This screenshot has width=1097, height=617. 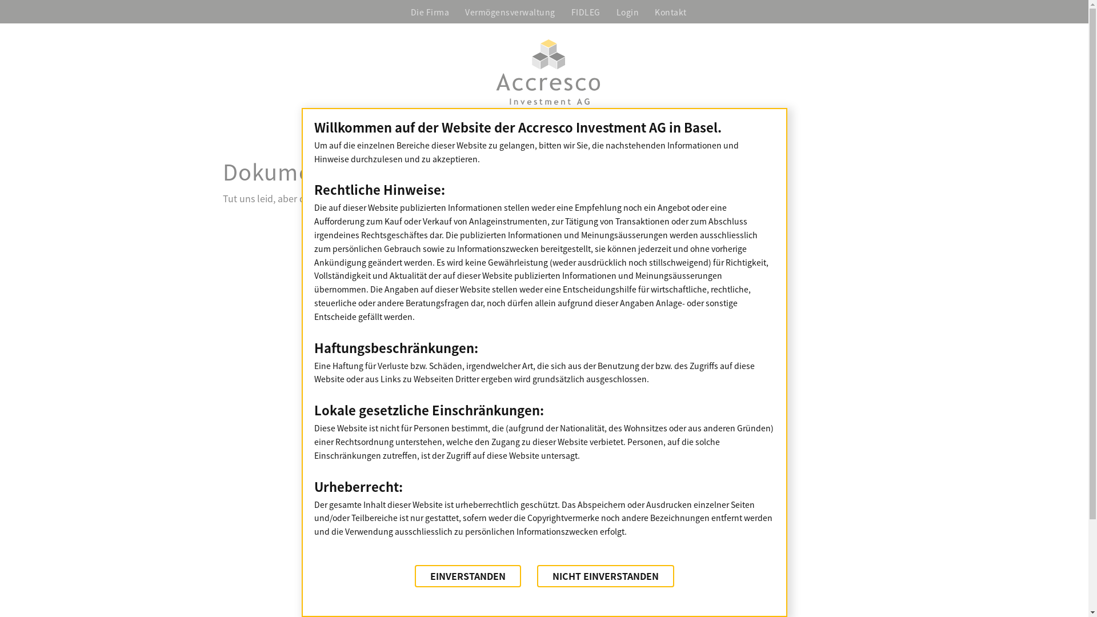 I want to click on NICHT EINVERSTANDEN, so click(x=606, y=576).